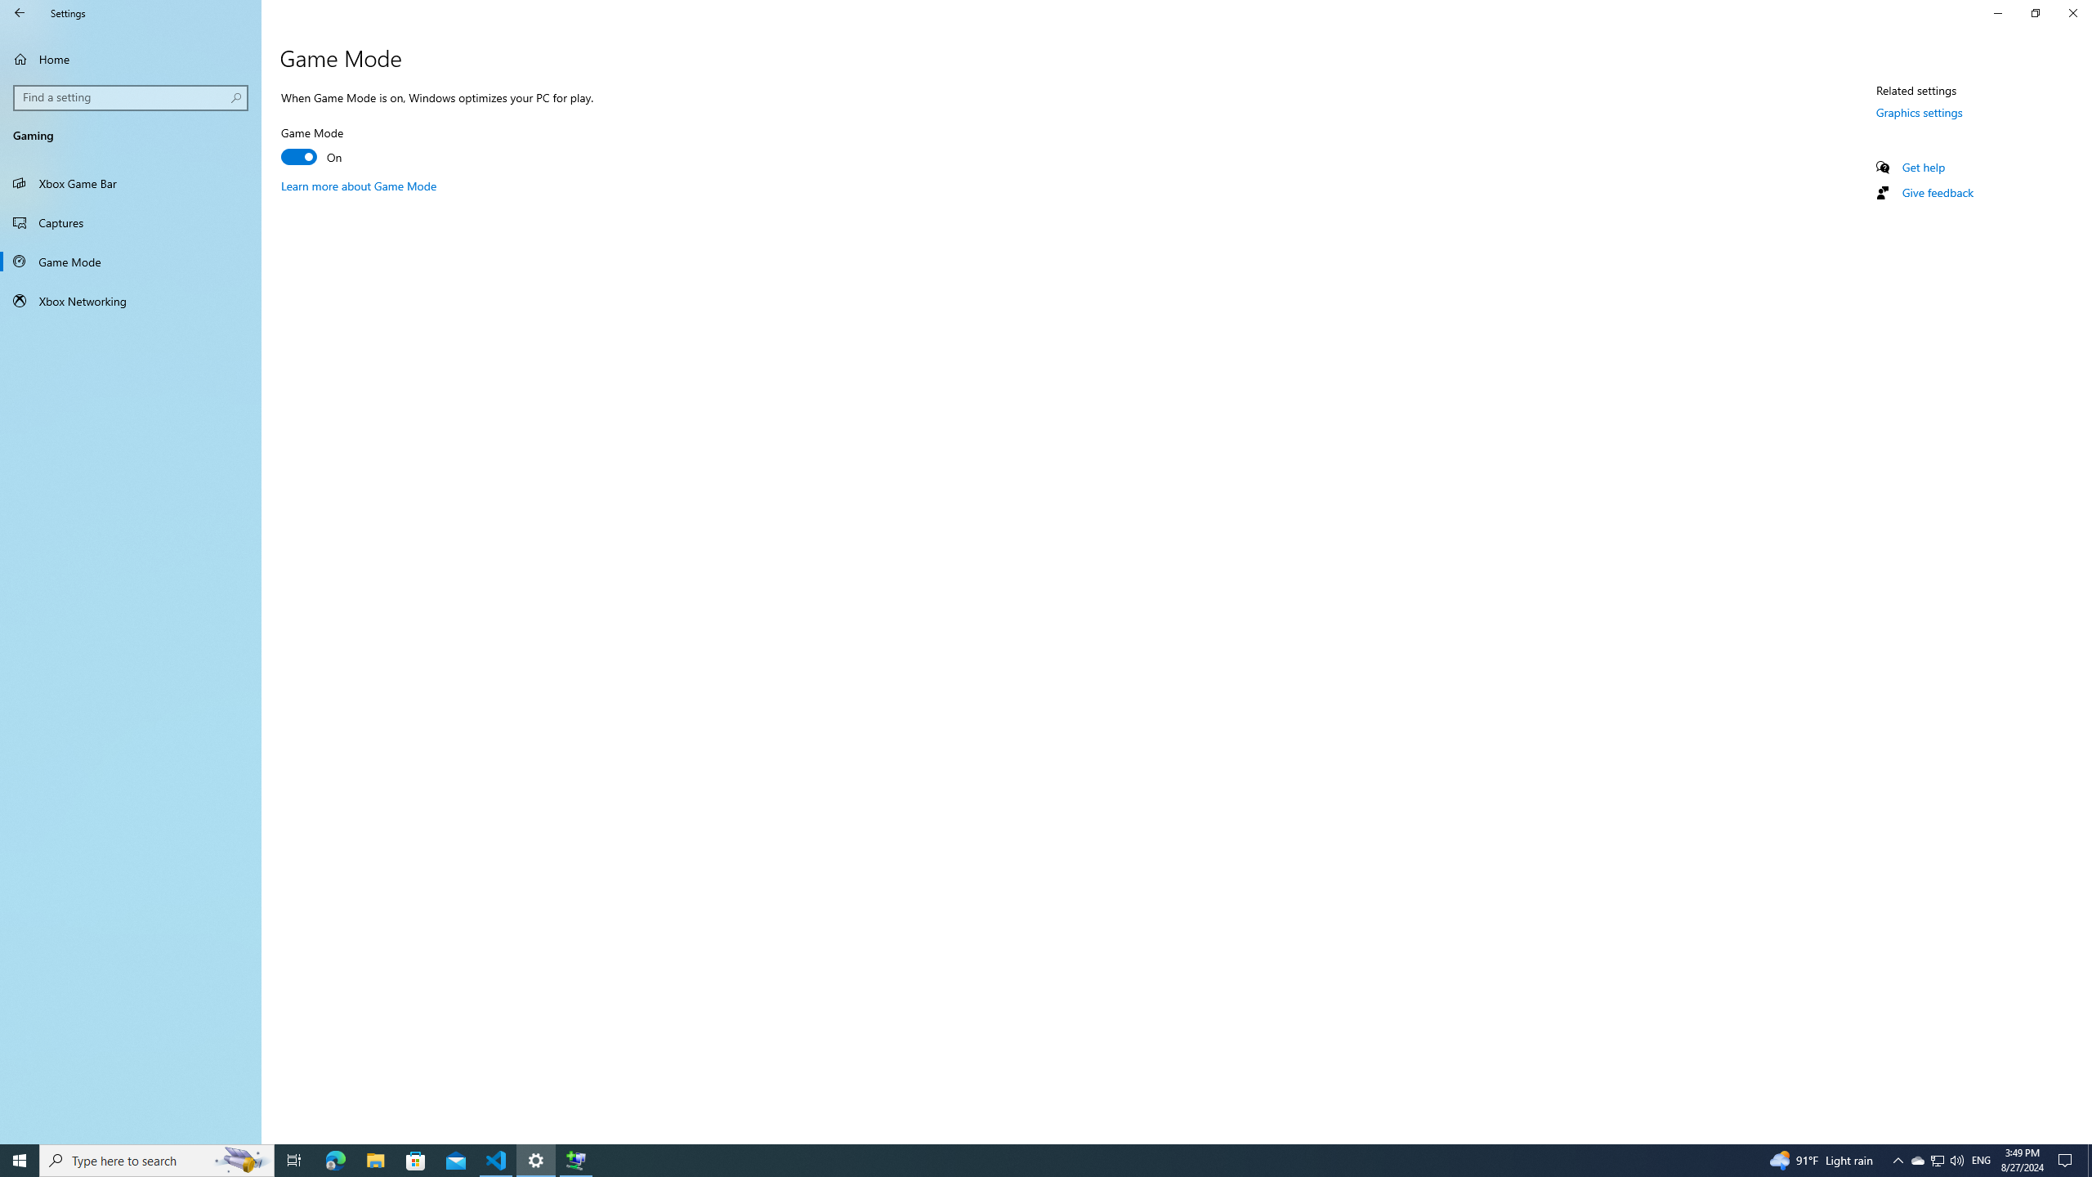 The width and height of the screenshot is (2092, 1177). I want to click on Action Center, No new notifications, so click(2067, 1161).